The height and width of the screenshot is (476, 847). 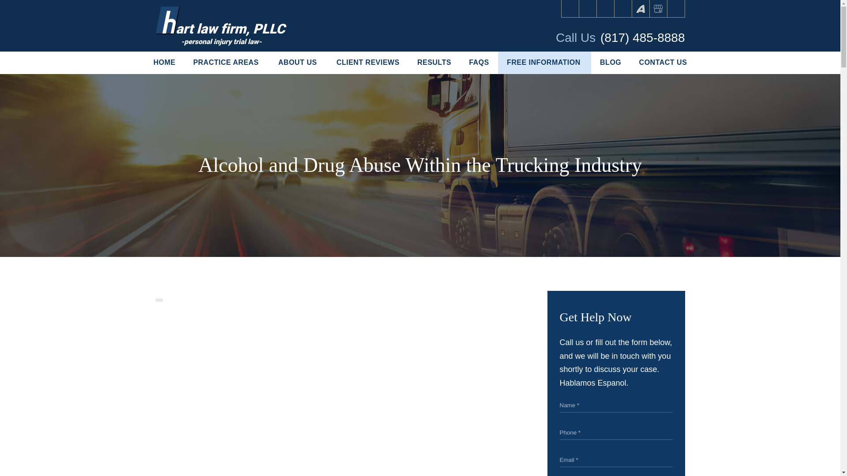 I want to click on ABOUT US, so click(x=298, y=63).